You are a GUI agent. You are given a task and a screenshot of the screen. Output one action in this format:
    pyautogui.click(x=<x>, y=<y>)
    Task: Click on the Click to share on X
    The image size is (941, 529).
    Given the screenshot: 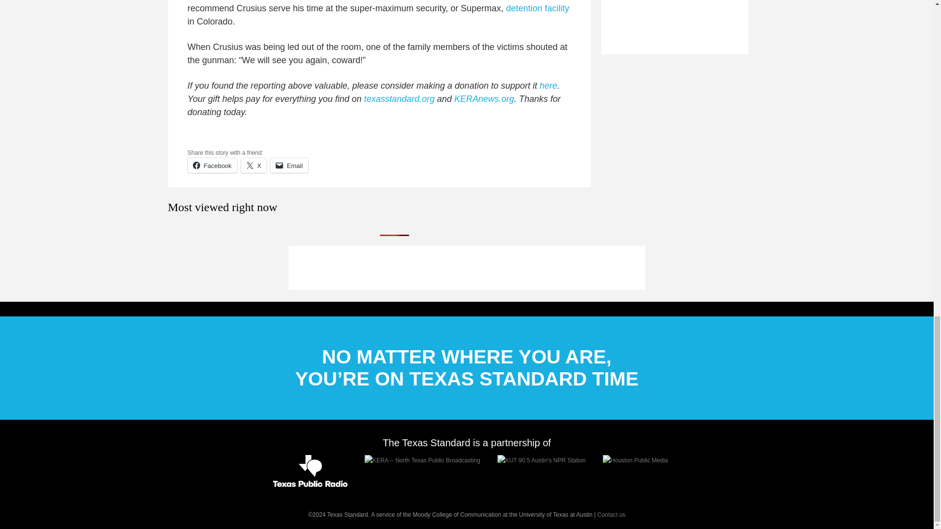 What is the action you would take?
    pyautogui.click(x=254, y=166)
    